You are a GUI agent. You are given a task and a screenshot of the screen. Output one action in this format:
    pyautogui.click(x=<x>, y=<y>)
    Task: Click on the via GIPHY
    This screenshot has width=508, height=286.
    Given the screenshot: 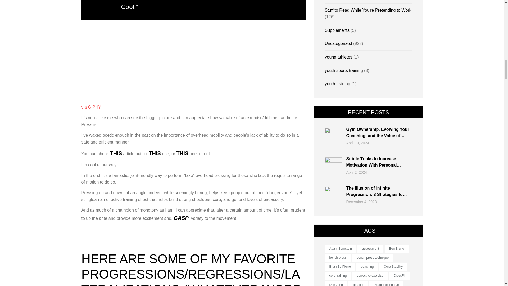 What is the action you would take?
    pyautogui.click(x=91, y=107)
    